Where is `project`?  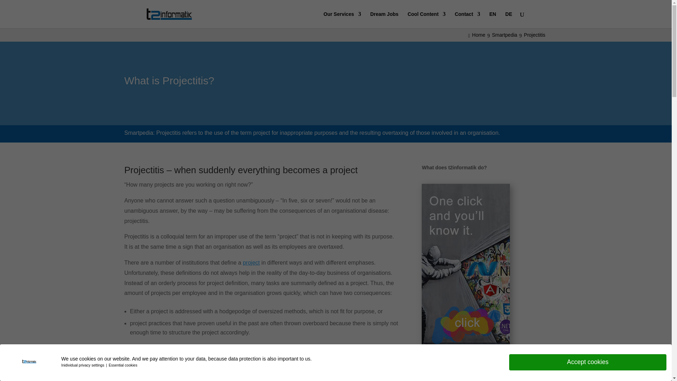 project is located at coordinates (251, 262).